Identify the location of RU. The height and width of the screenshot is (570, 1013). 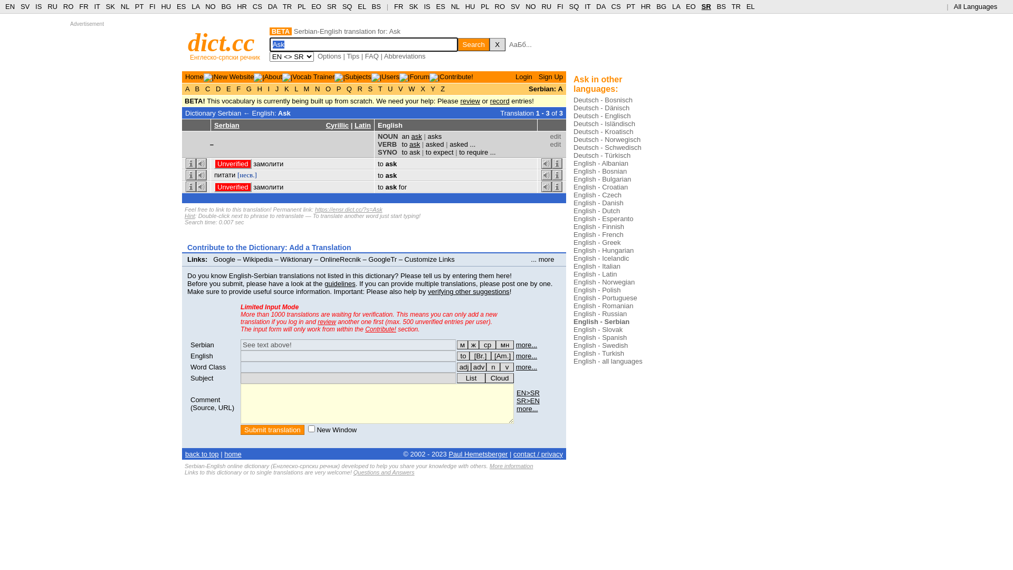
(53, 6).